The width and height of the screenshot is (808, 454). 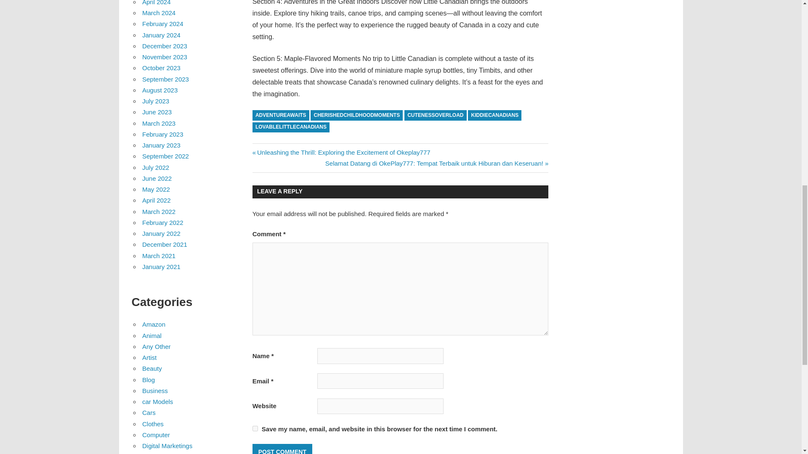 I want to click on CHERISHEDCHILDHOODMOMENTS, so click(x=356, y=115).